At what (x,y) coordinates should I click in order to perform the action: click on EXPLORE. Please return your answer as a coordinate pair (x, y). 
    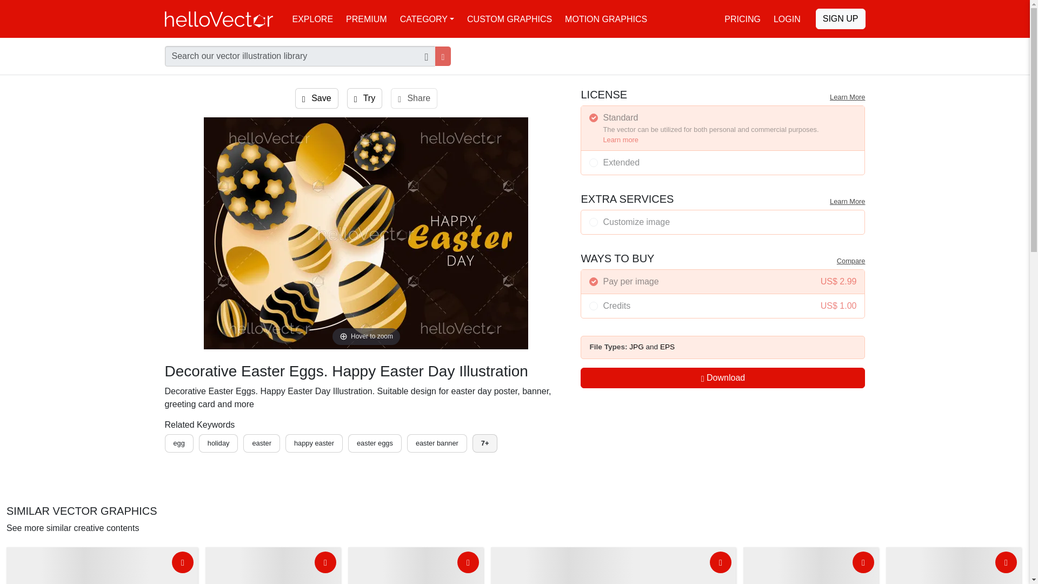
    Looking at the image, I should click on (312, 18).